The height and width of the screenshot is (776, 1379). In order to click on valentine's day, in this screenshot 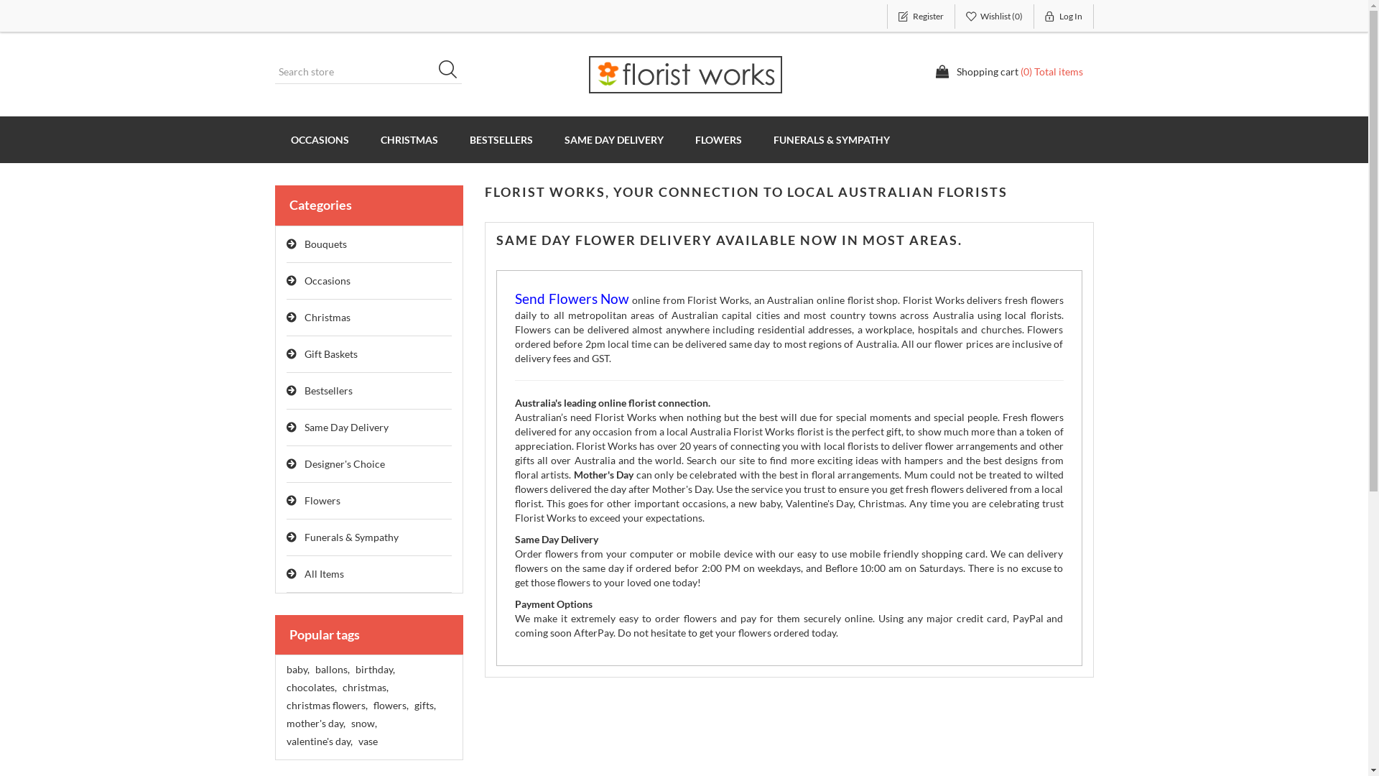, I will do `click(319, 742)`.